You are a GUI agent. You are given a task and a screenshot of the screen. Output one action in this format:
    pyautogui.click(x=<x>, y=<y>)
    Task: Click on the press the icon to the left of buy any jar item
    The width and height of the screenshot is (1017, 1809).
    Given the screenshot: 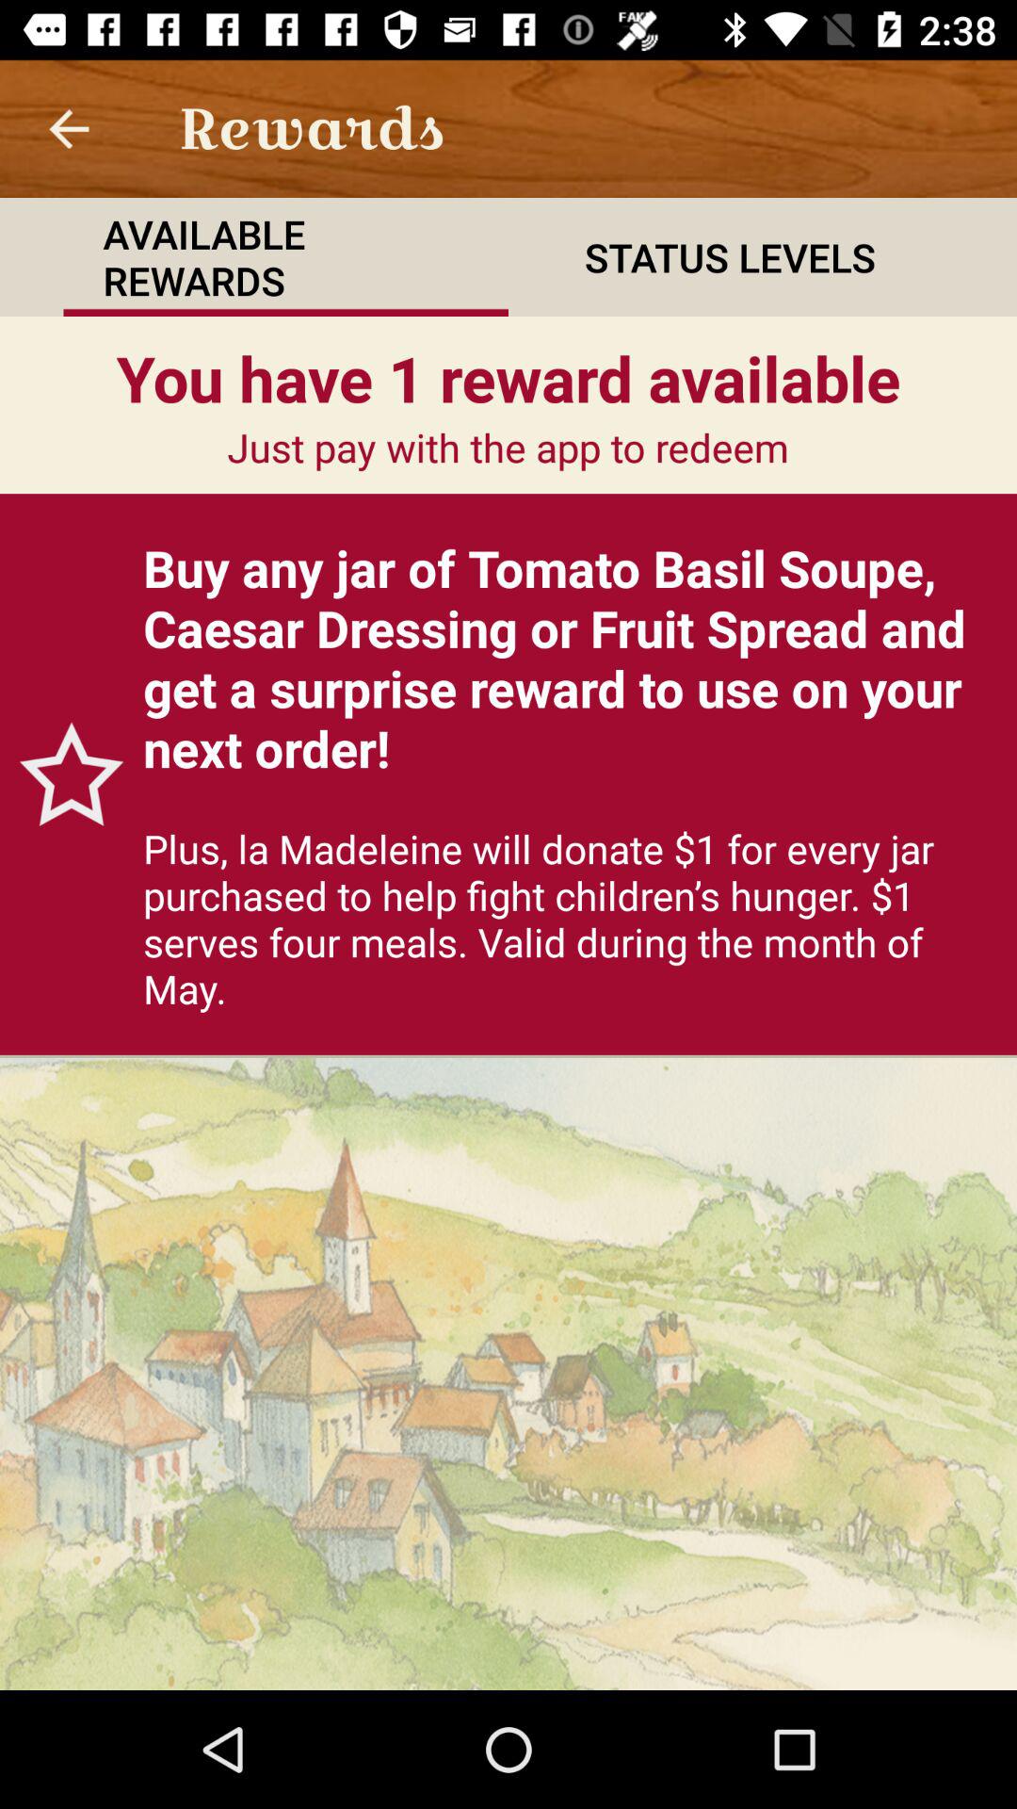 What is the action you would take?
    pyautogui.click(x=62, y=774)
    